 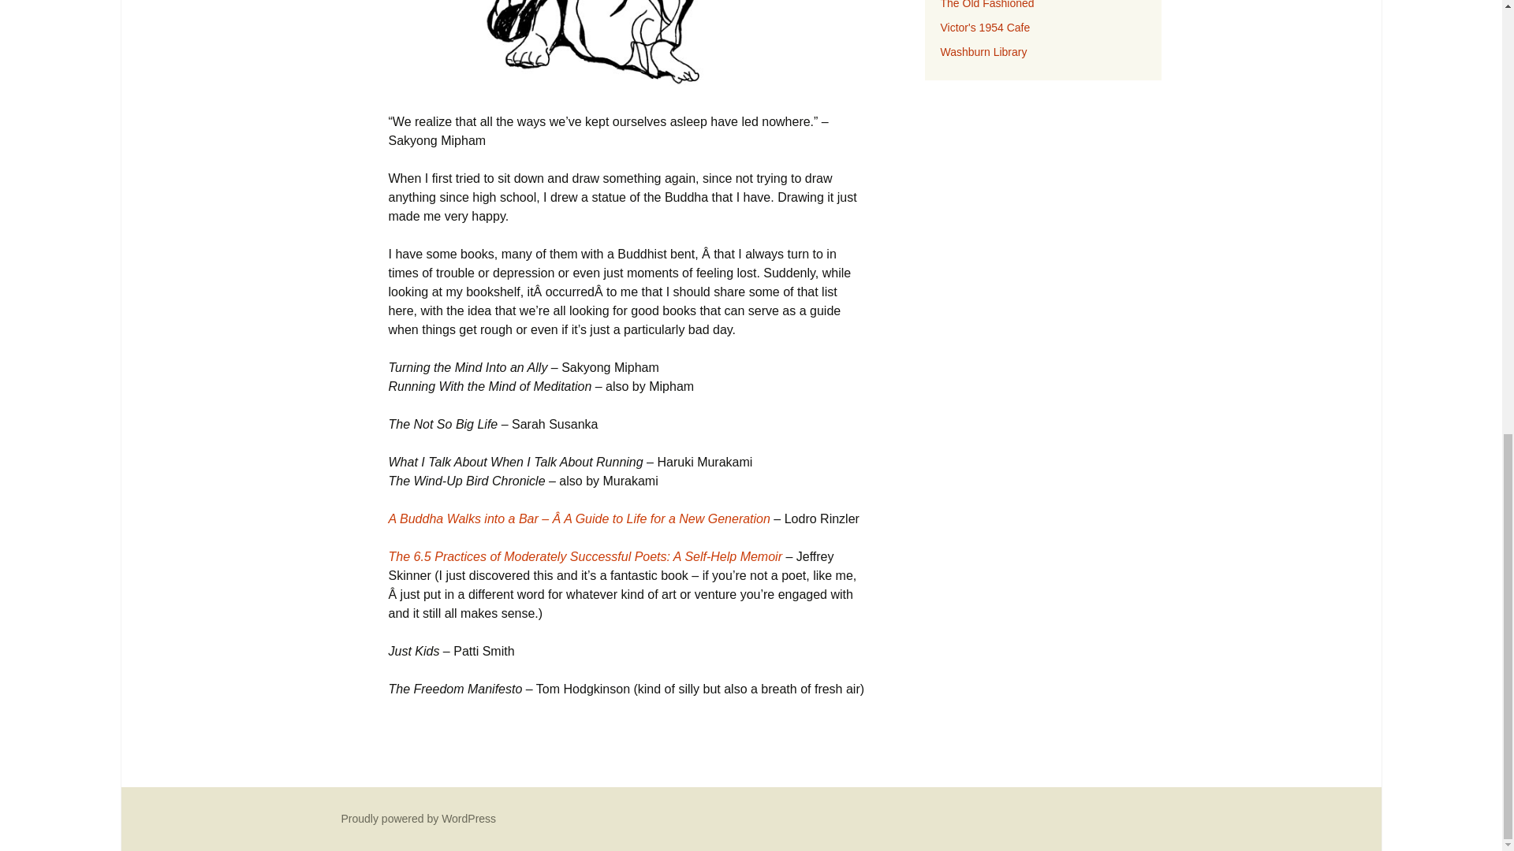 What do you see at coordinates (418, 818) in the screenshot?
I see `Proudly powered by WordPress` at bounding box center [418, 818].